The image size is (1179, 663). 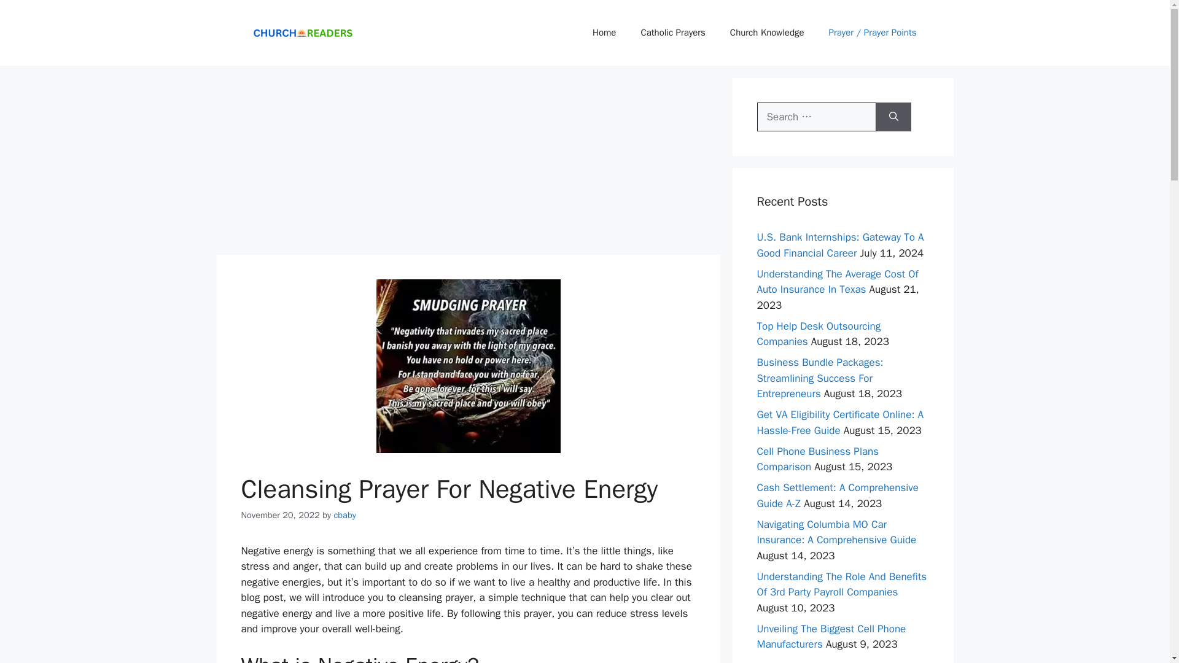 I want to click on Cash Settlement: A Comprehensive Guide A-Z, so click(x=838, y=495).